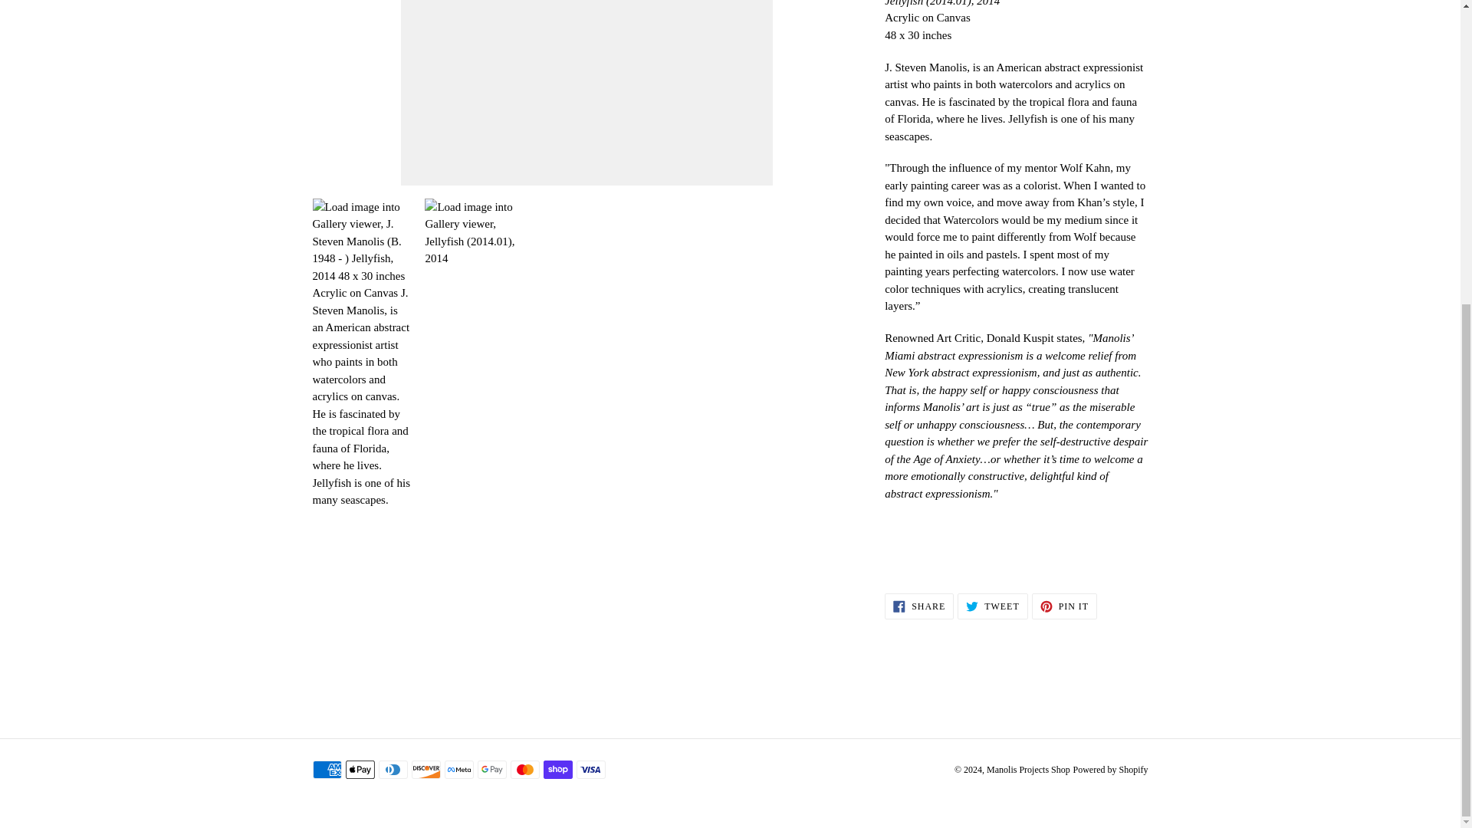 This screenshot has width=1472, height=828. What do you see at coordinates (992, 606) in the screenshot?
I see `Manolis Projects Shop` at bounding box center [992, 606].